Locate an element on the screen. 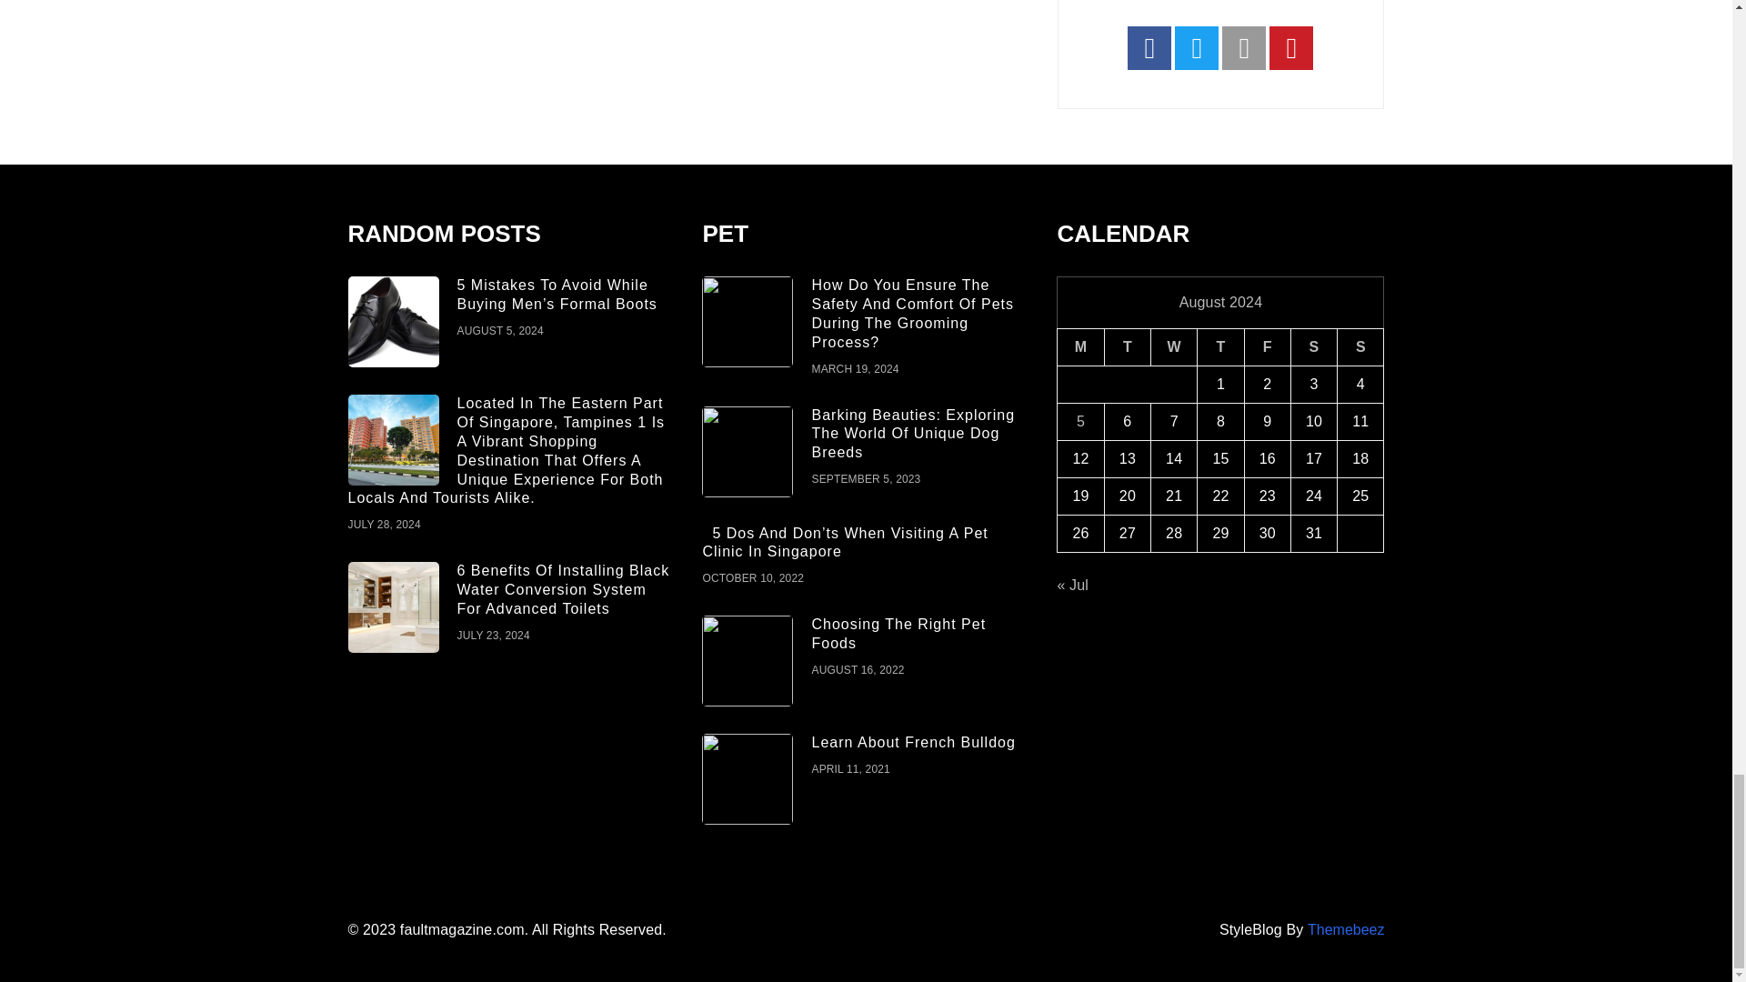 The height and width of the screenshot is (982, 1746). Wednesday is located at coordinates (1174, 347).